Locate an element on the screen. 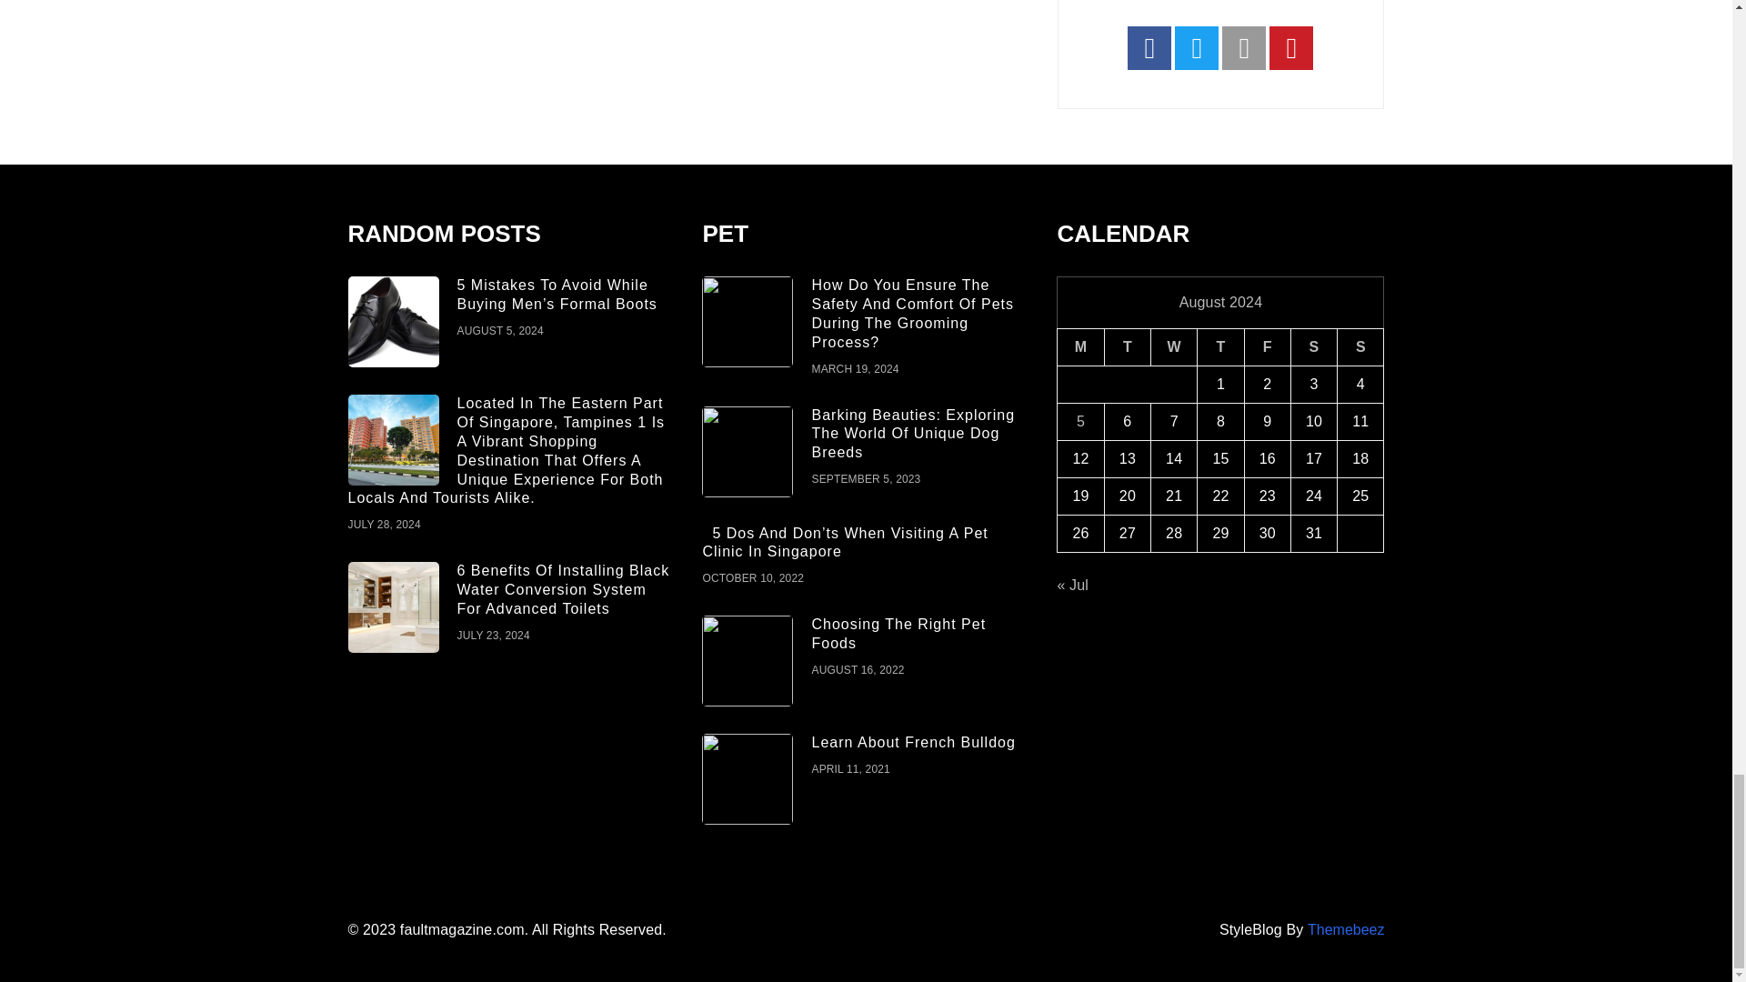 The height and width of the screenshot is (982, 1746). Wednesday is located at coordinates (1174, 347).